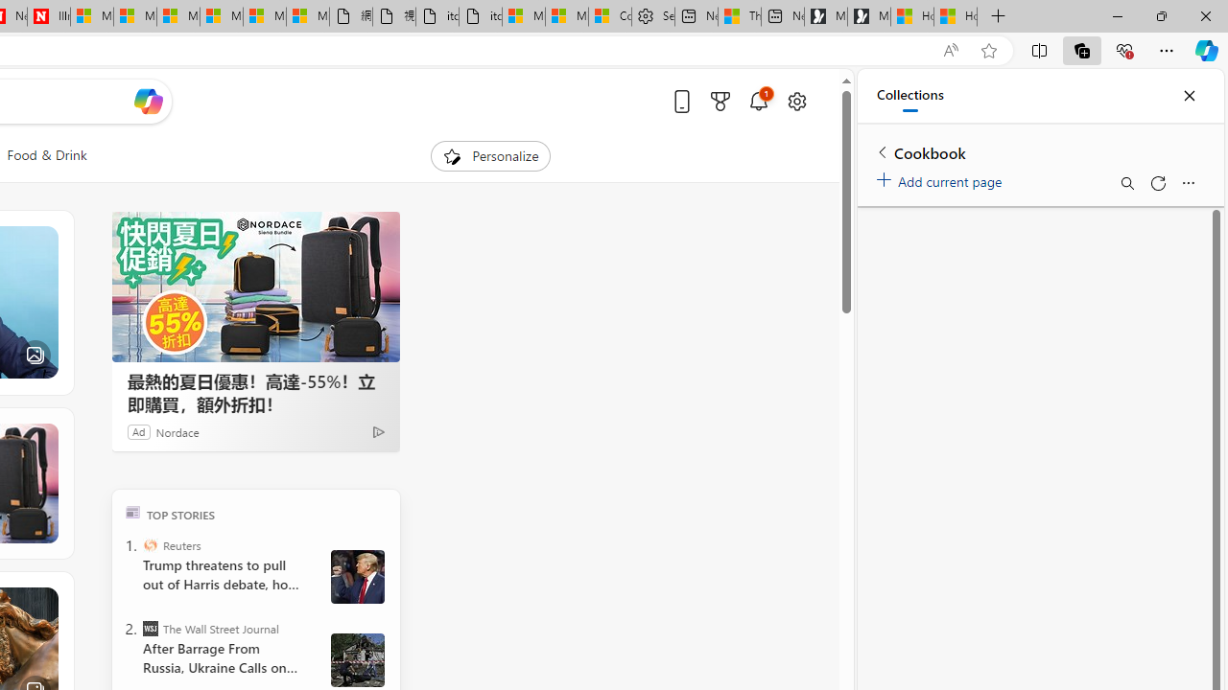 This screenshot has height=690, width=1228. What do you see at coordinates (46, 155) in the screenshot?
I see `Food & Drink` at bounding box center [46, 155].